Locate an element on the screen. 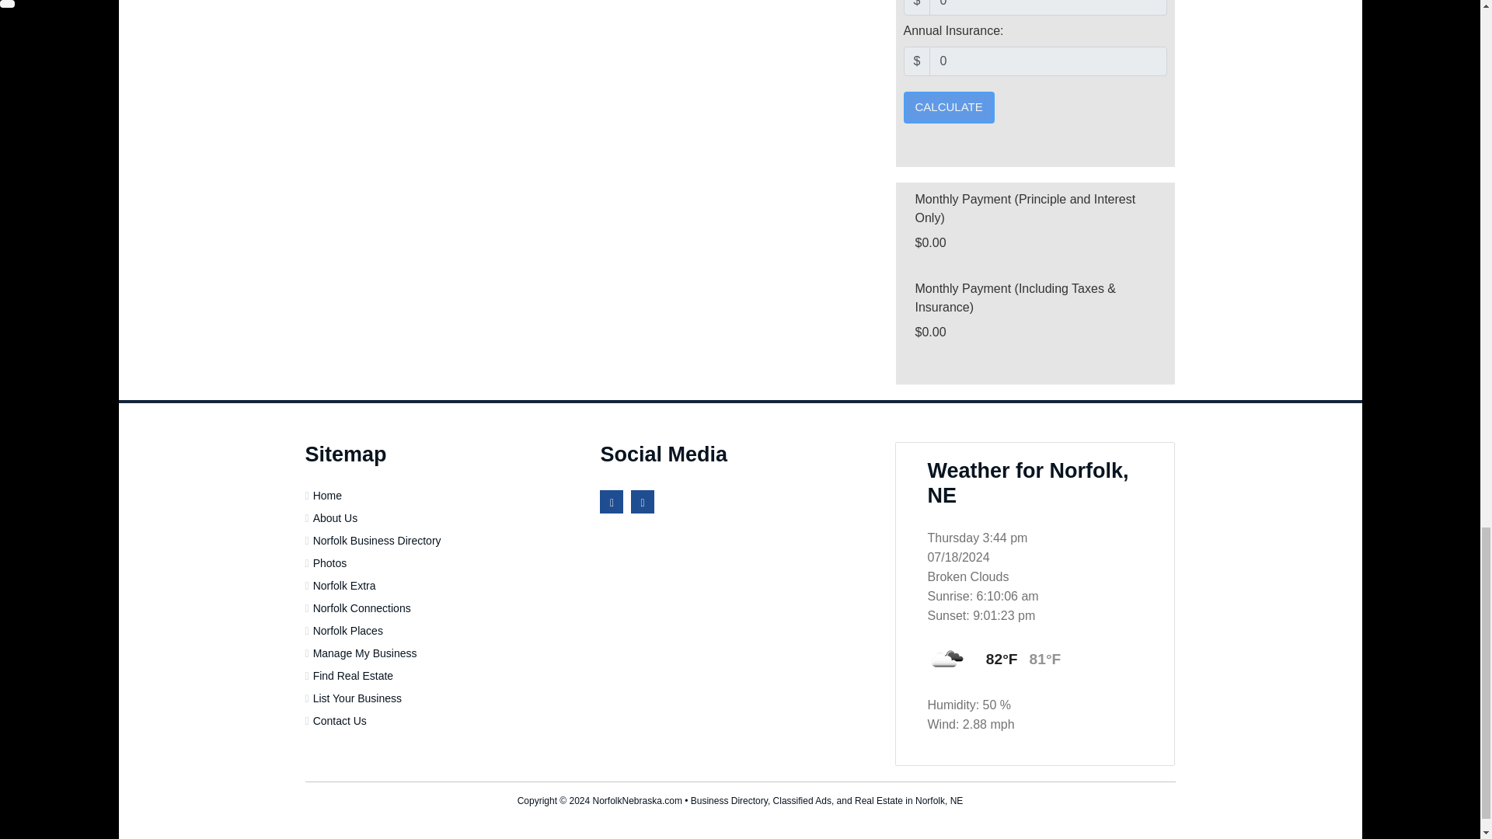 The width and height of the screenshot is (1492, 839). 0 is located at coordinates (1048, 61).